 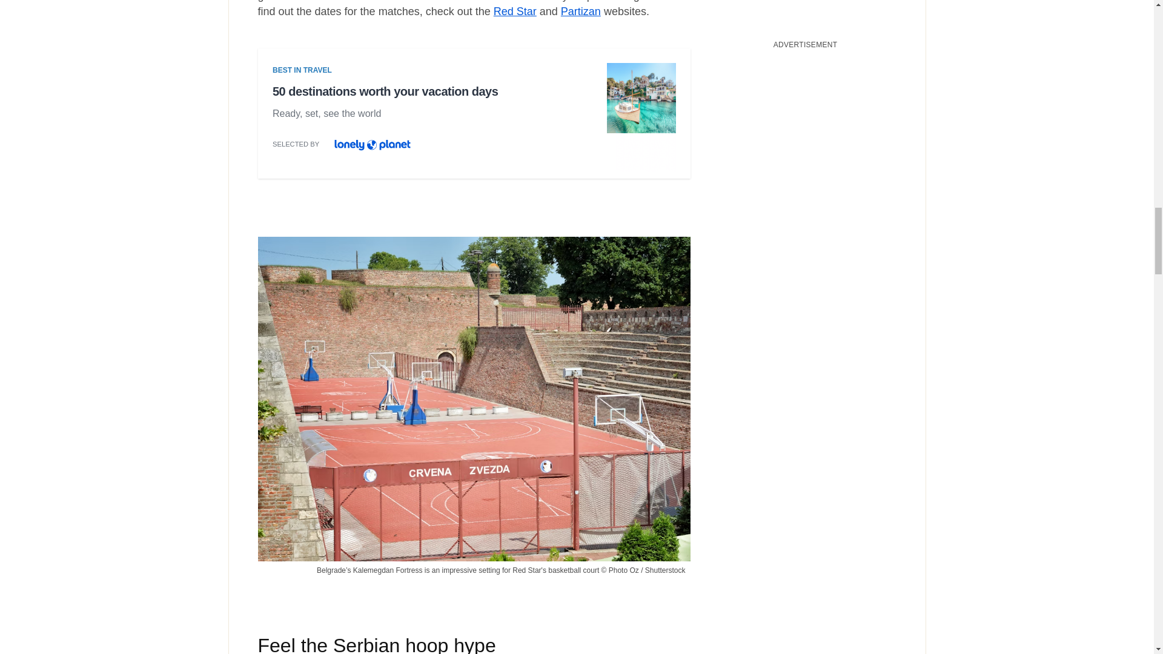 What do you see at coordinates (580, 11) in the screenshot?
I see `Partizan` at bounding box center [580, 11].